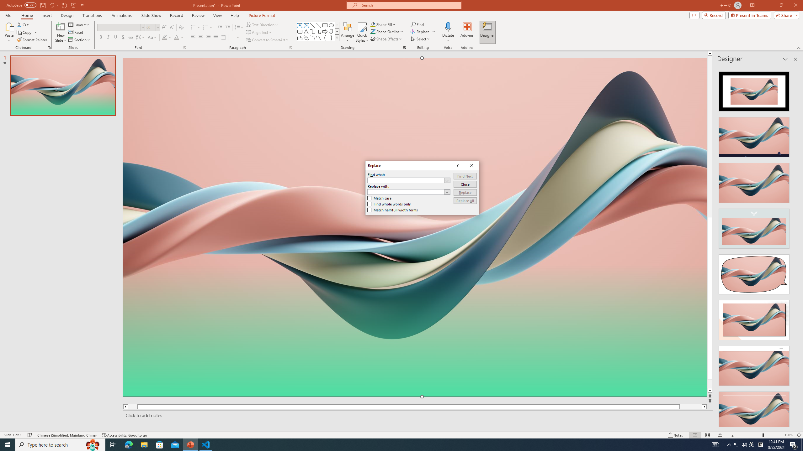 Image resolution: width=803 pixels, height=451 pixels. Describe the element at coordinates (262, 15) in the screenshot. I see `Picture Format` at that location.